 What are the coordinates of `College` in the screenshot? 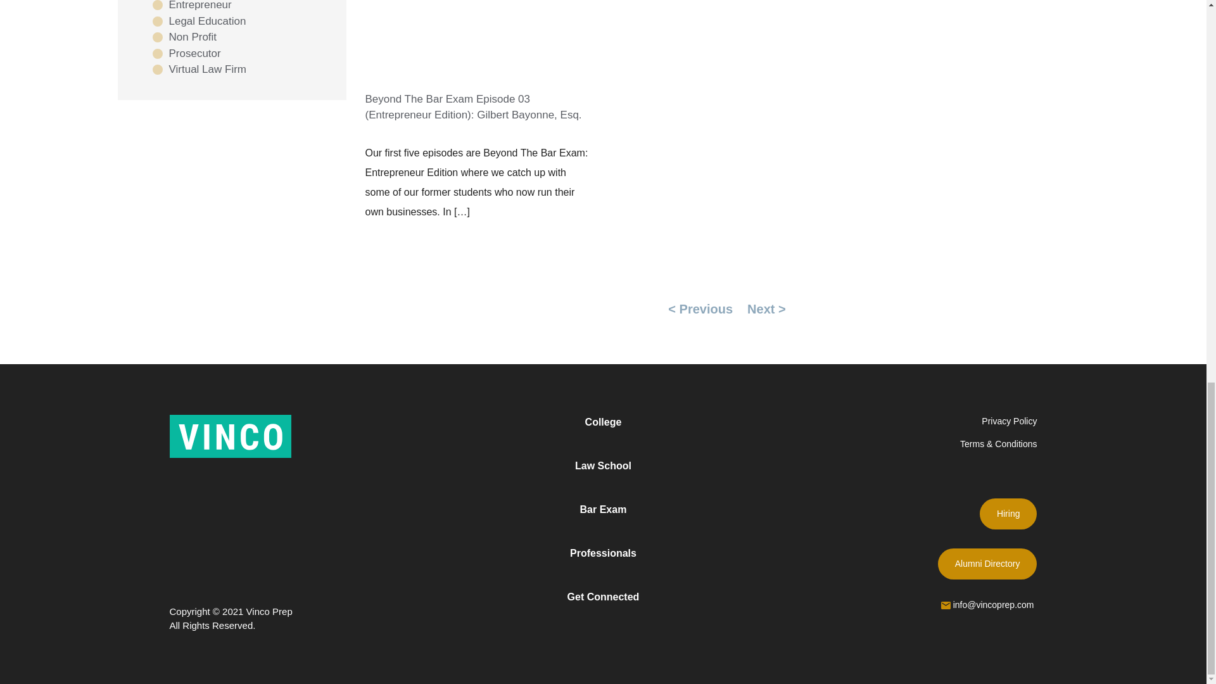 It's located at (603, 422).